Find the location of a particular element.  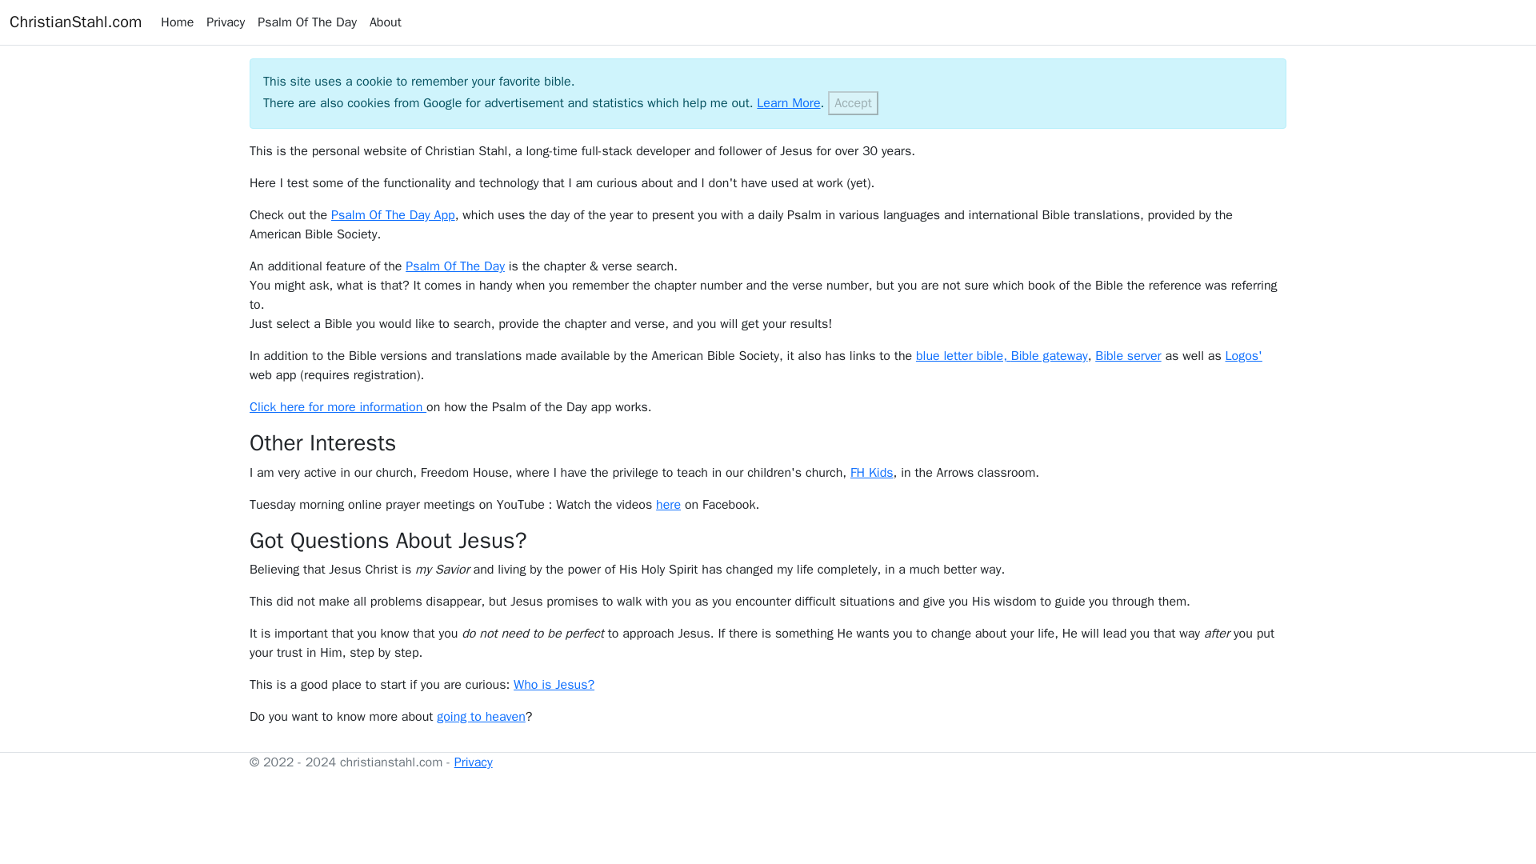

ChristianStahl.com is located at coordinates (75, 22).